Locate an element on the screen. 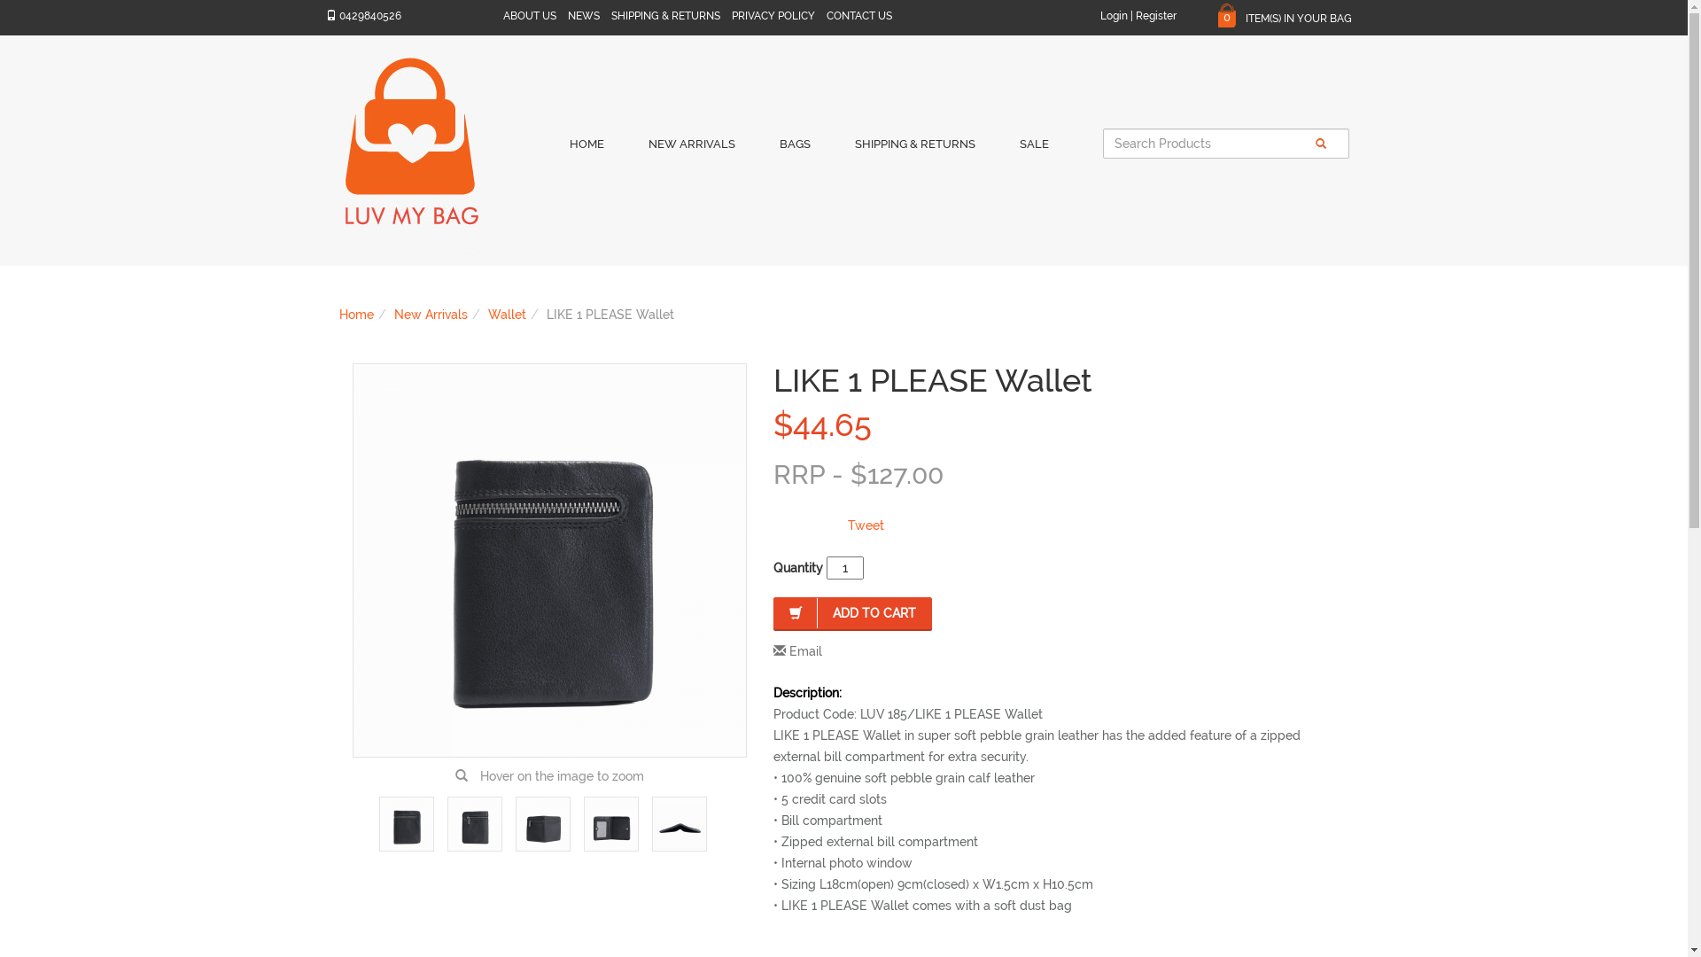  PRIVACY POLICY is located at coordinates (773, 16).